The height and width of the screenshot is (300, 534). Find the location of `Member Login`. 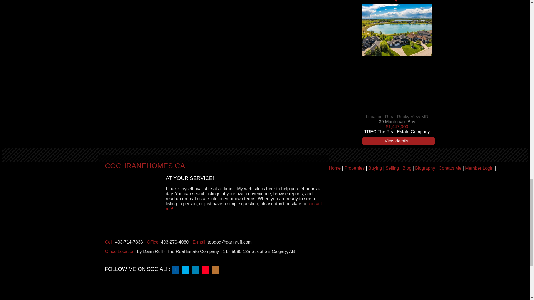

Member Login is located at coordinates (479, 168).